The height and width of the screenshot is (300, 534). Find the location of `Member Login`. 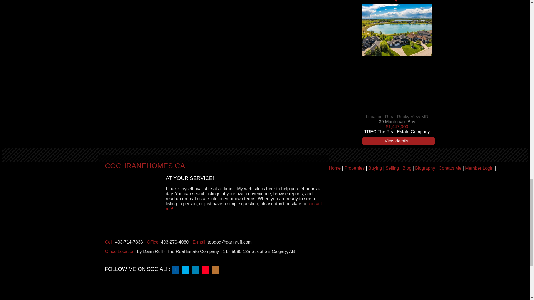

Member Login is located at coordinates (479, 168).